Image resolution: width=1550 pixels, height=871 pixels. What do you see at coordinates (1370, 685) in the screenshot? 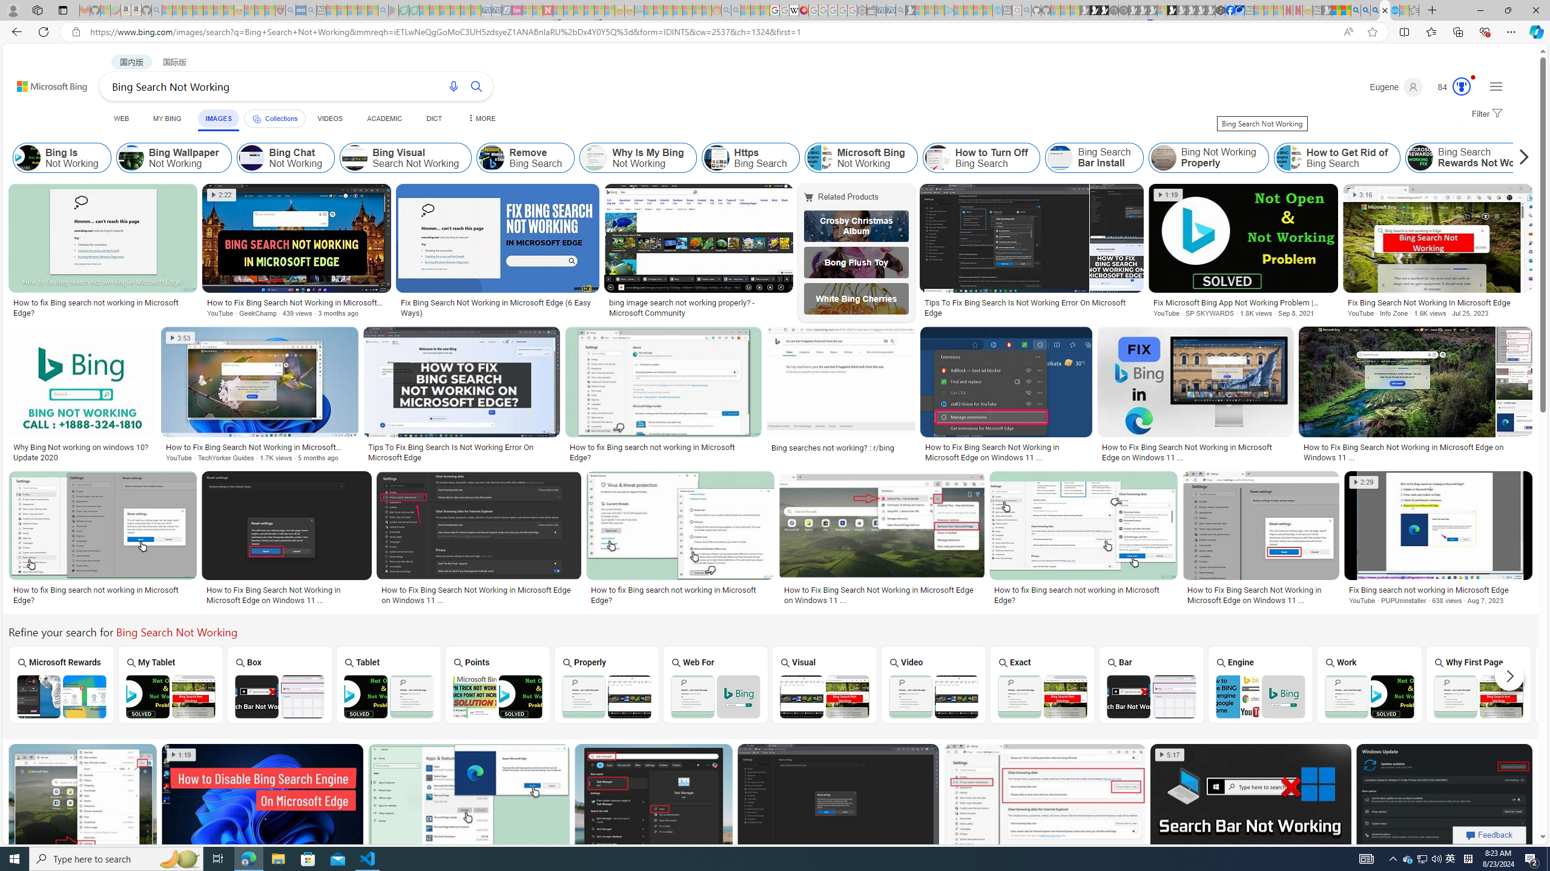
I see `Bing Work Search Not Working Work` at bounding box center [1370, 685].